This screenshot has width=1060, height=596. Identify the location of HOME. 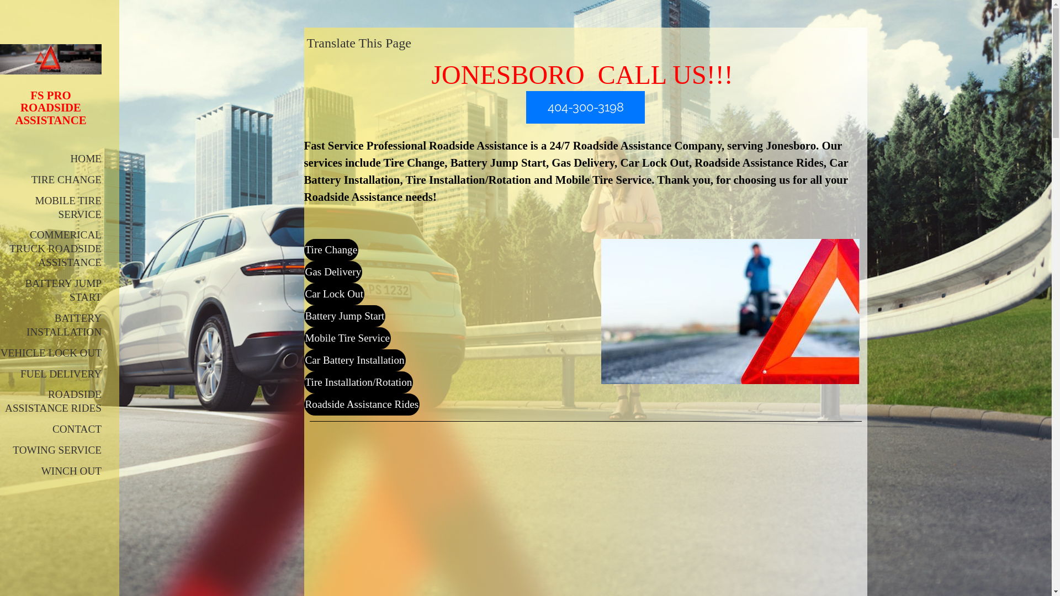
(86, 159).